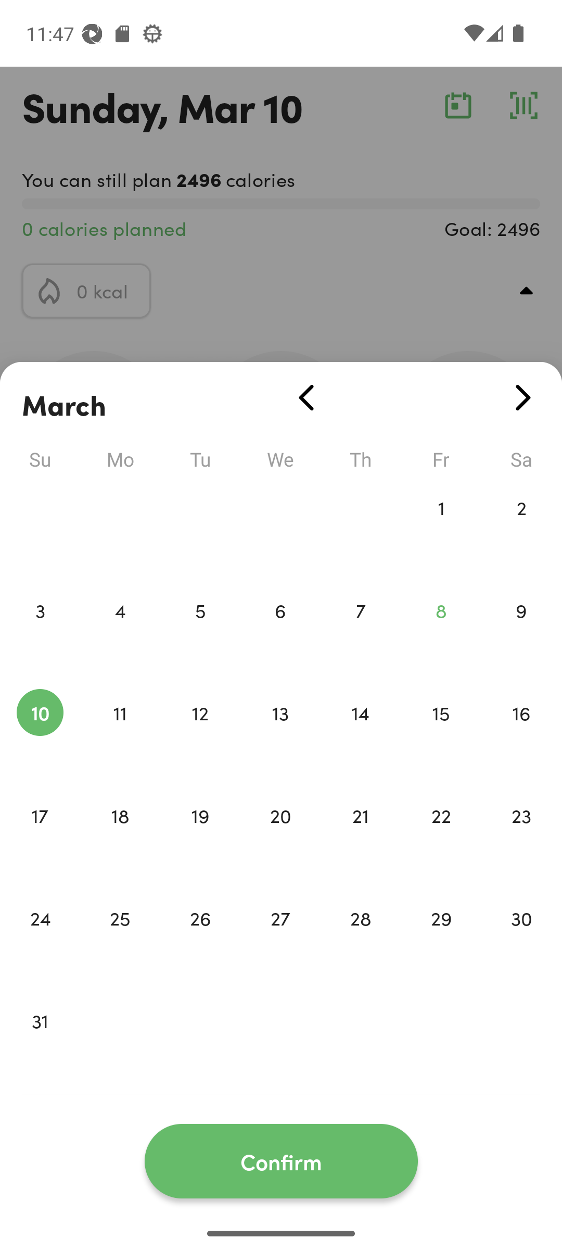  Describe the element at coordinates (280, 838) in the screenshot. I see `20` at that location.